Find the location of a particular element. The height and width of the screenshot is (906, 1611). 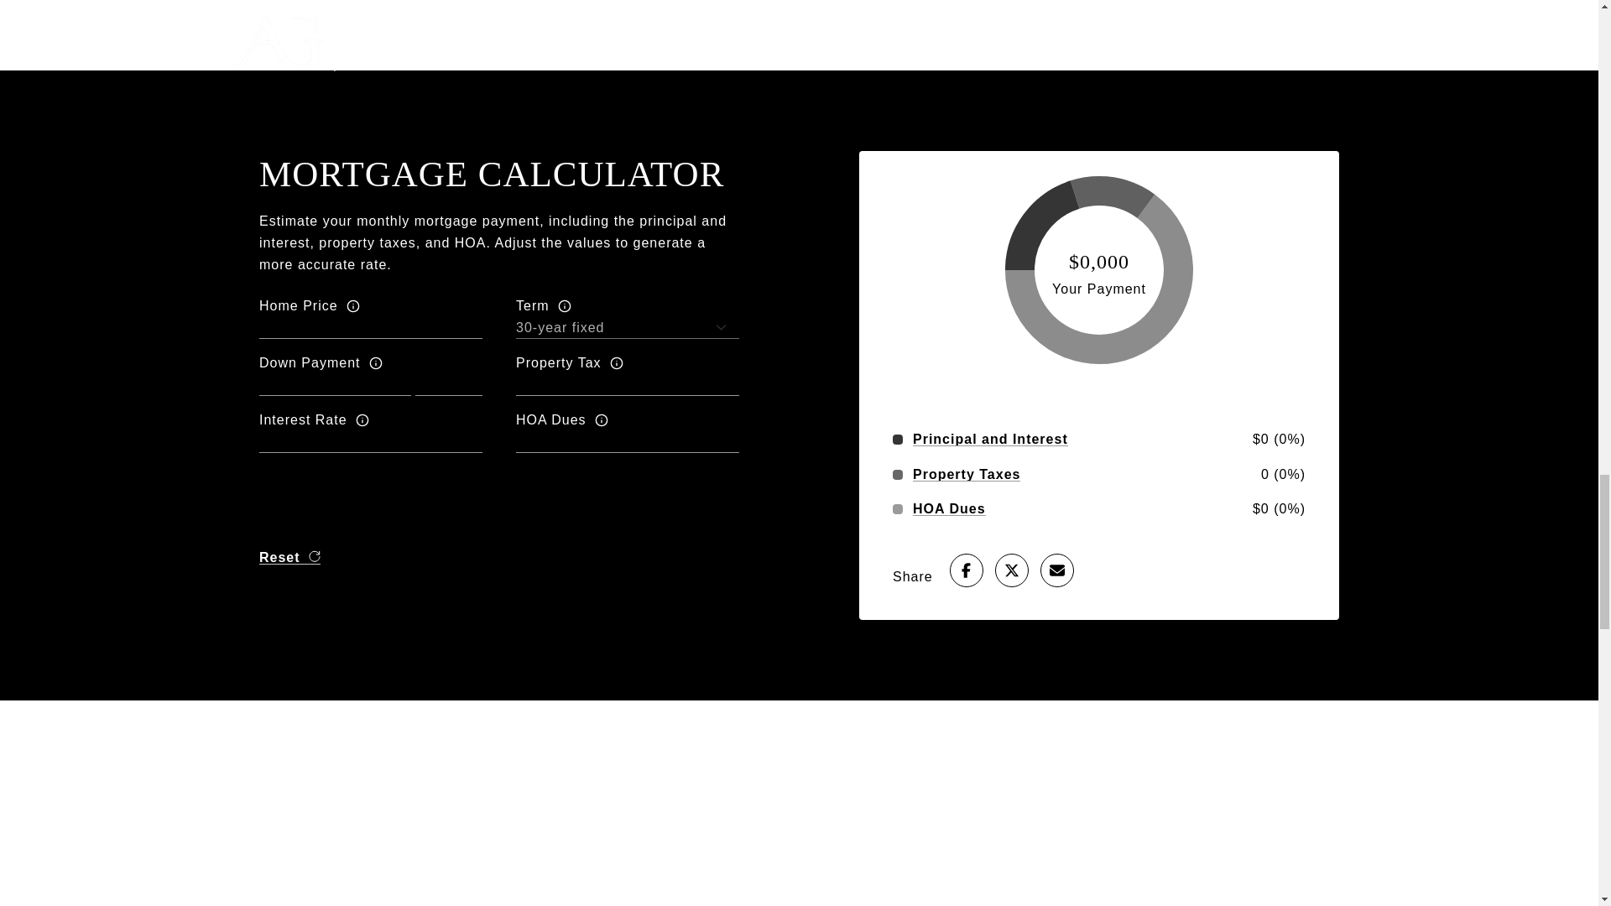

Principal and Interest is located at coordinates (990, 440).